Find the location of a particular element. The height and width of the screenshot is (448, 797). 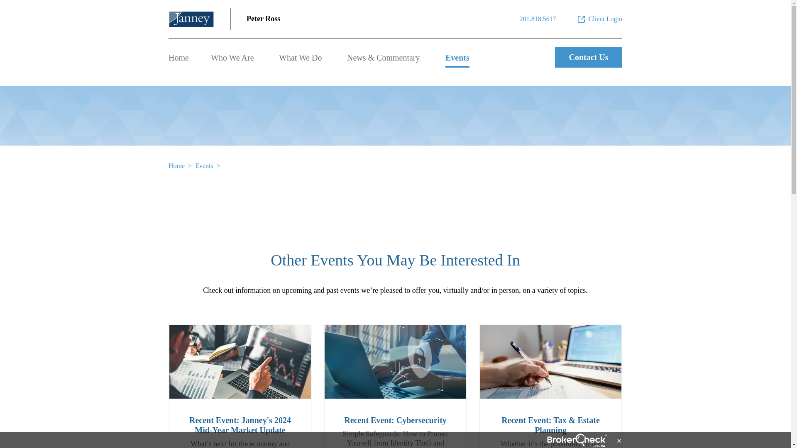

Peter Ross is located at coordinates (263, 19).